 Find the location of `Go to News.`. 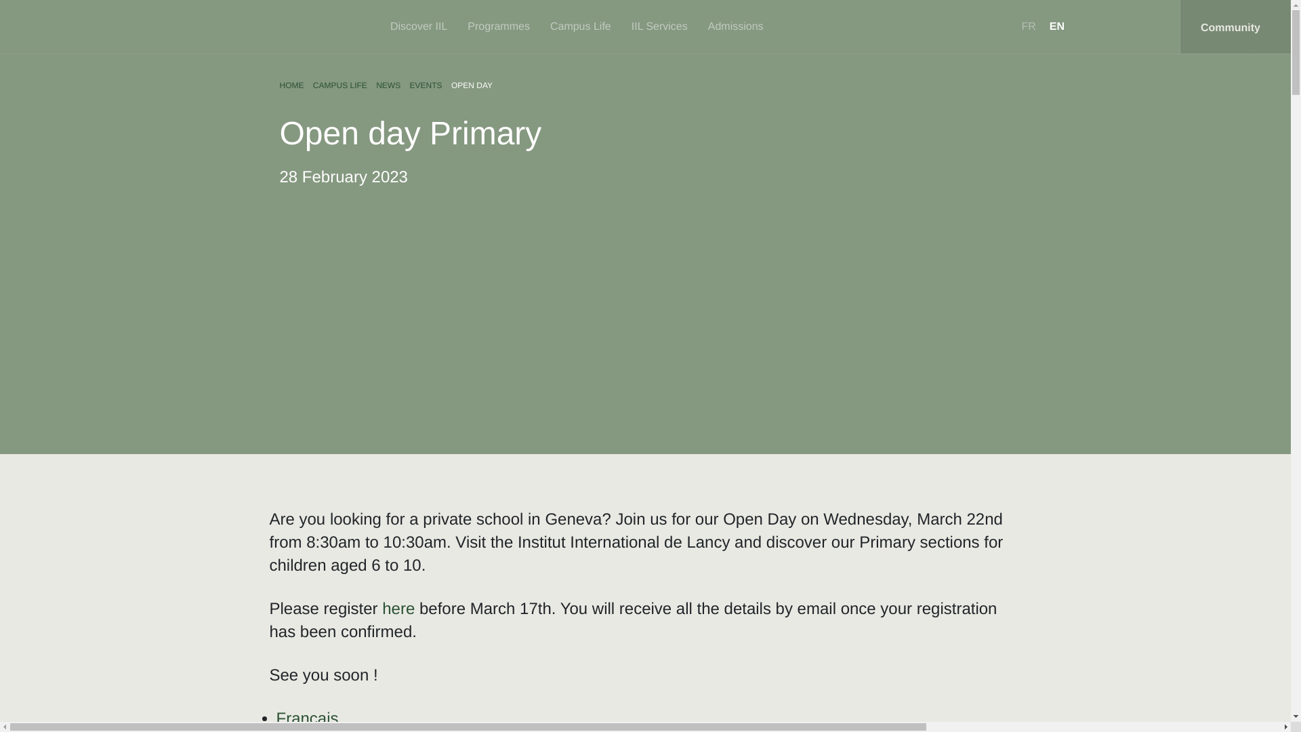

Go to News. is located at coordinates (388, 85).